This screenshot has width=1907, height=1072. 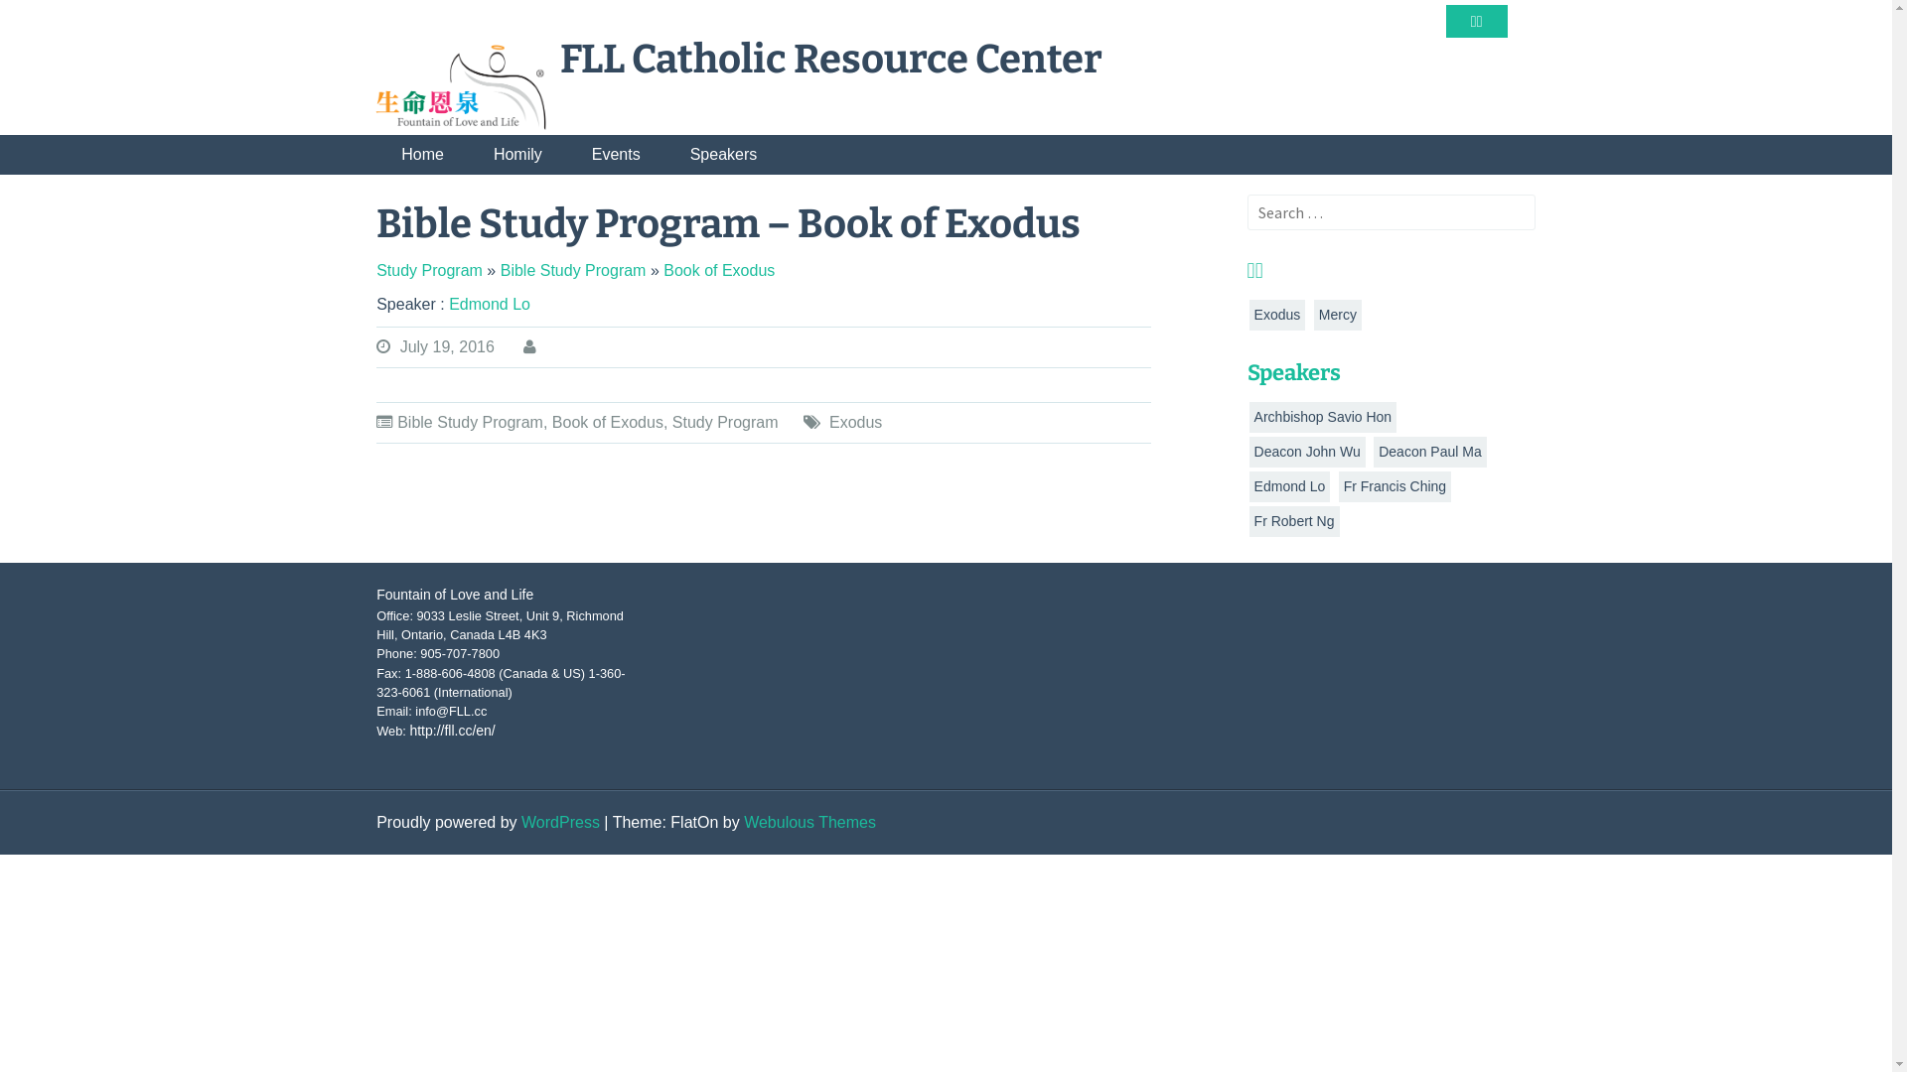 I want to click on Edmond Lo, so click(x=1290, y=486).